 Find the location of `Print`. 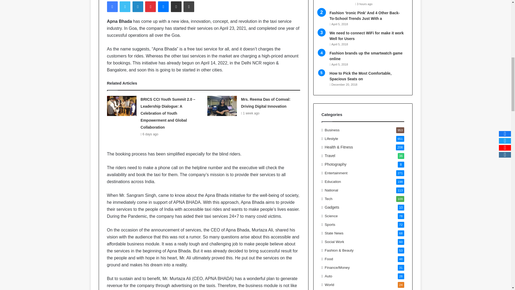

Print is located at coordinates (189, 7).